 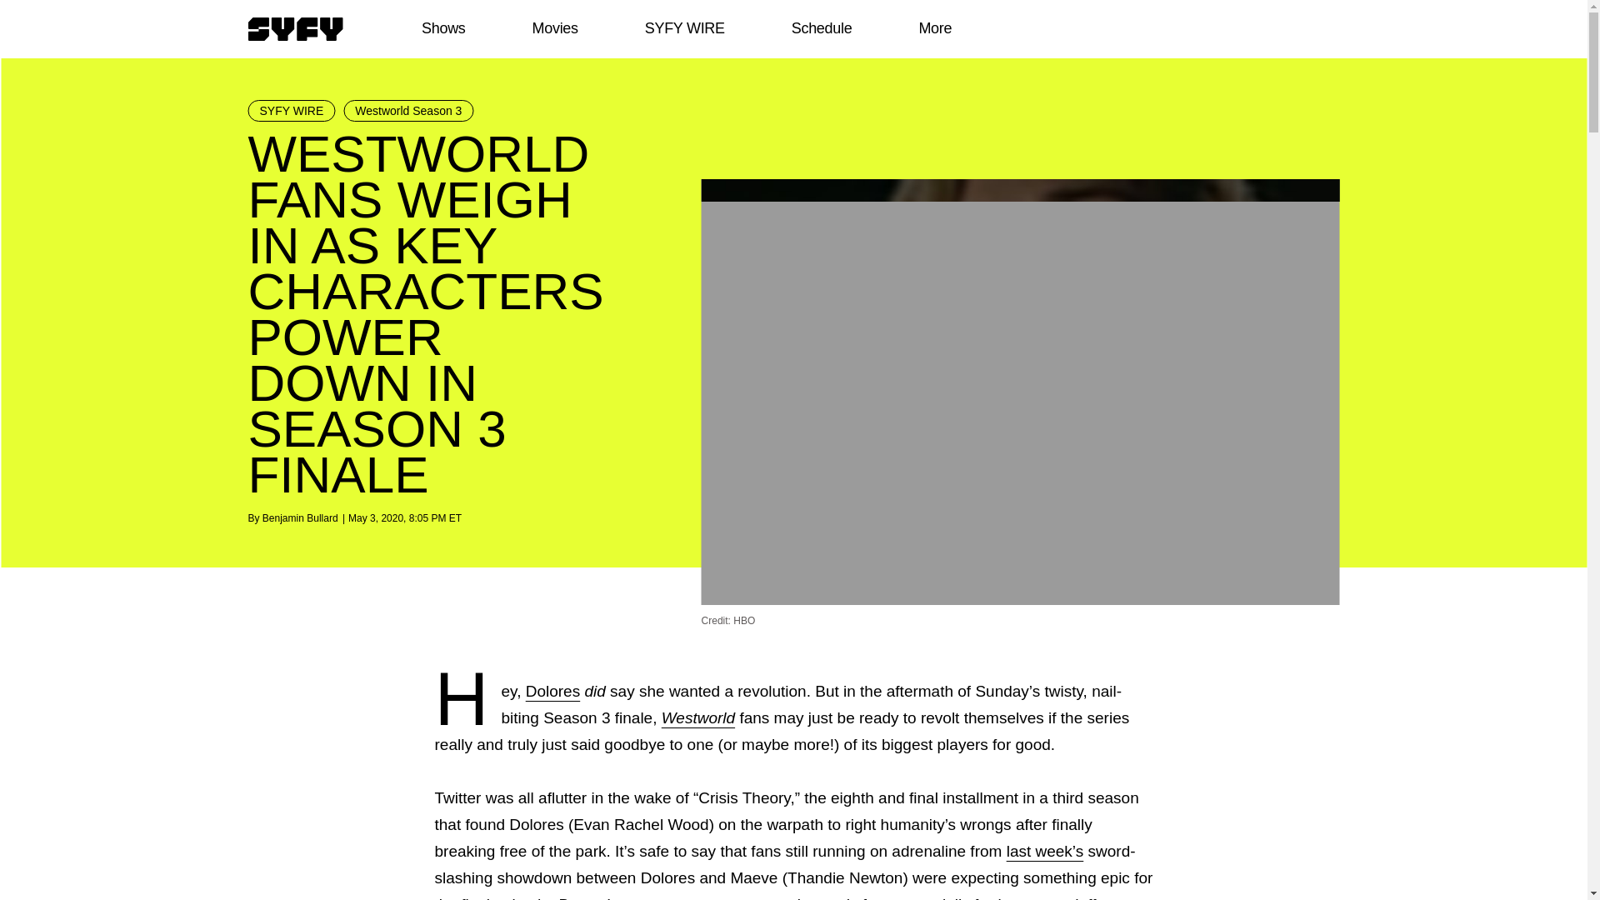 I want to click on Shows, so click(x=443, y=28).